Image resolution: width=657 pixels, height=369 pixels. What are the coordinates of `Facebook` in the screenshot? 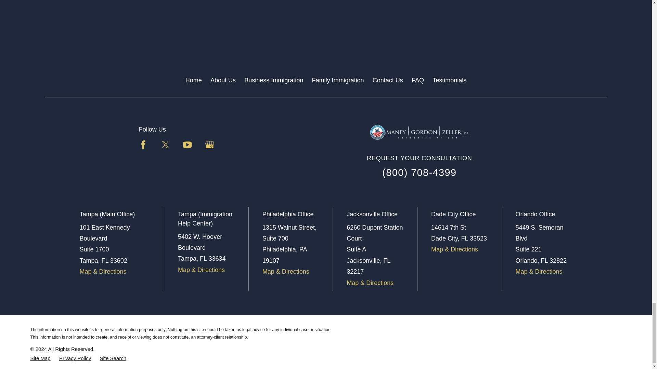 It's located at (143, 145).